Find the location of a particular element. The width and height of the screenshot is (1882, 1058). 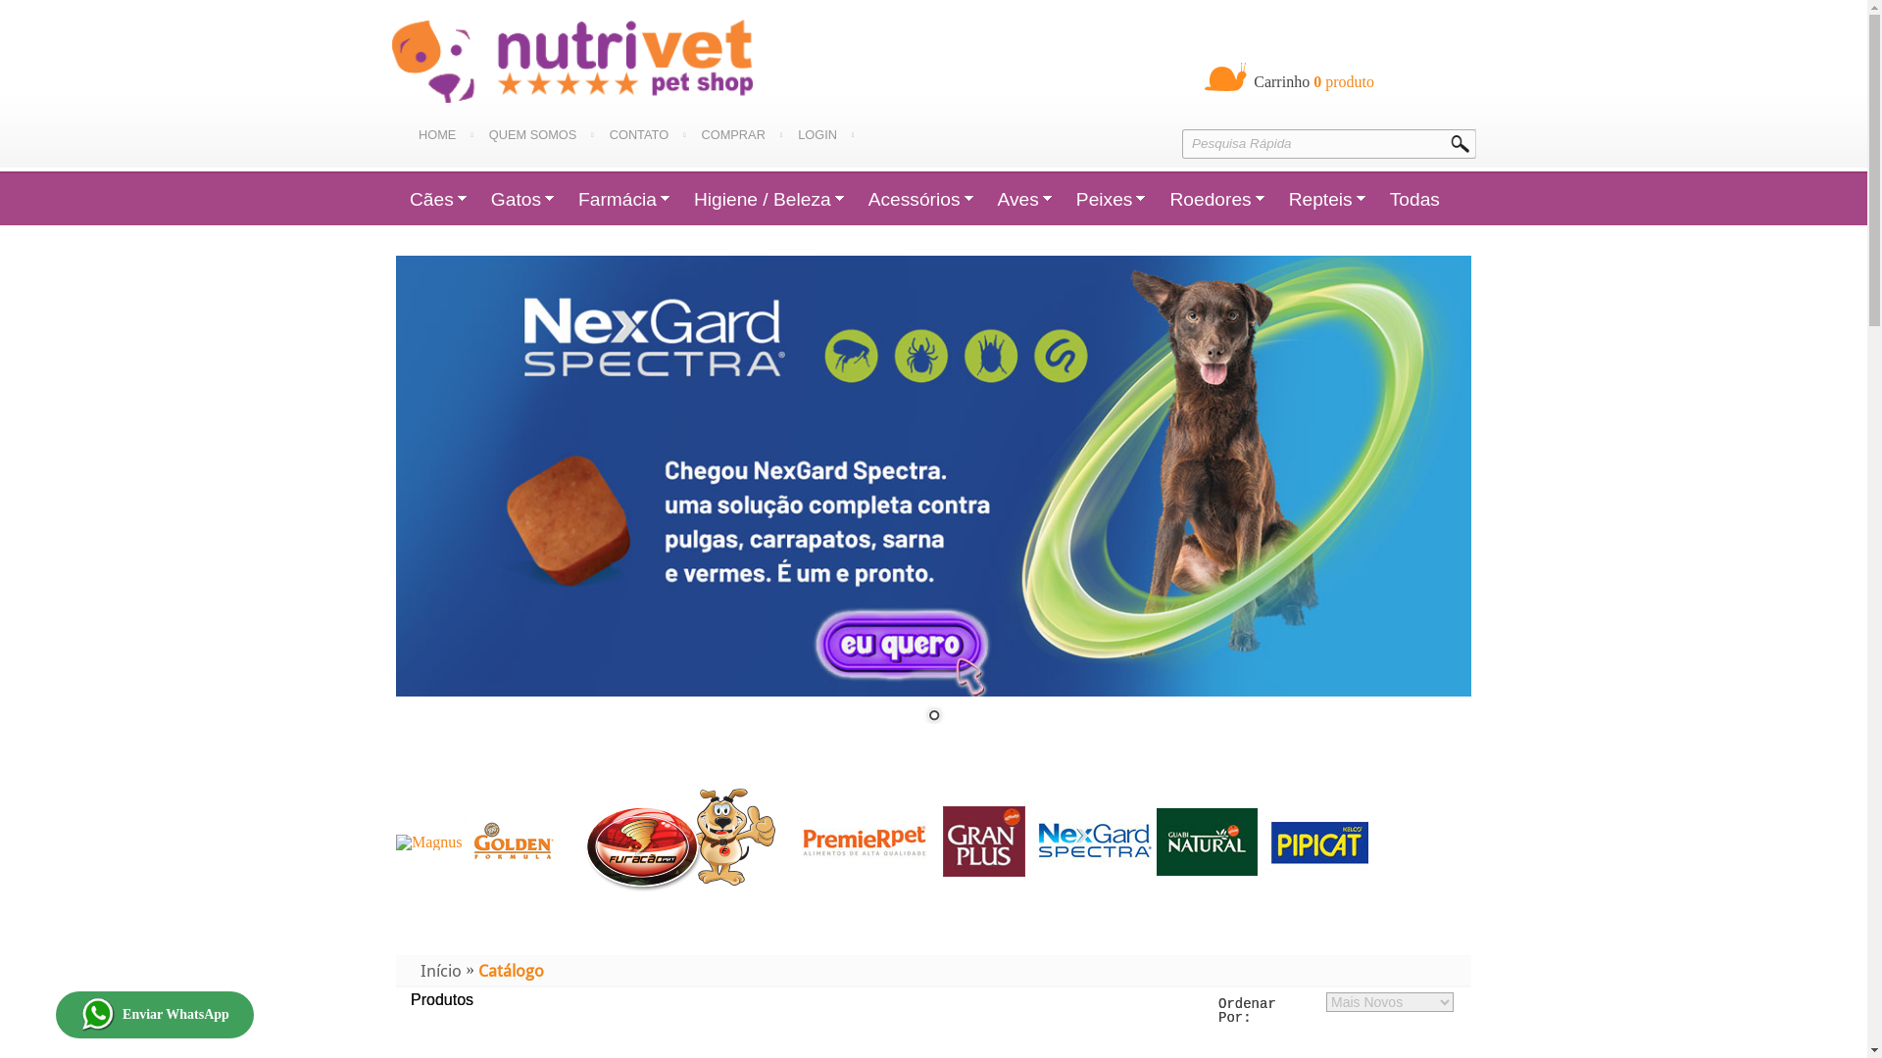

CONTATO is located at coordinates (648, 135).